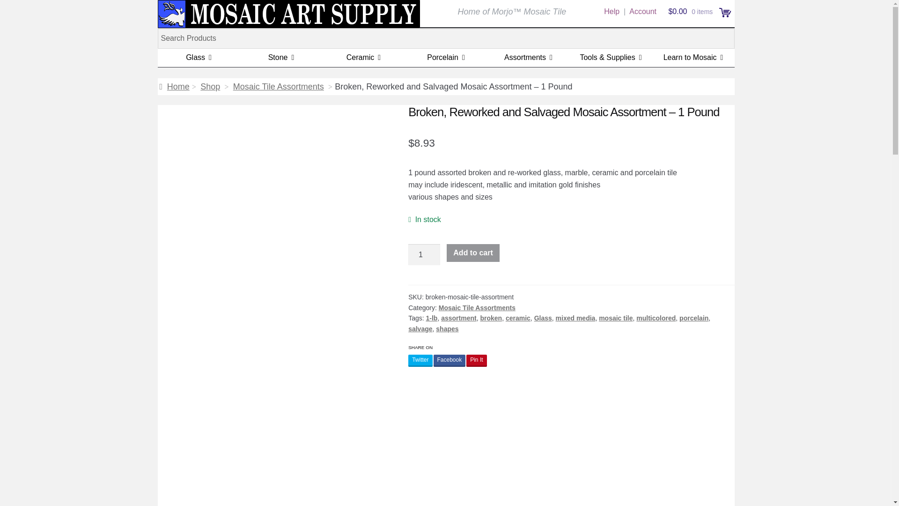  Describe the element at coordinates (612, 11) in the screenshot. I see `Help` at that location.